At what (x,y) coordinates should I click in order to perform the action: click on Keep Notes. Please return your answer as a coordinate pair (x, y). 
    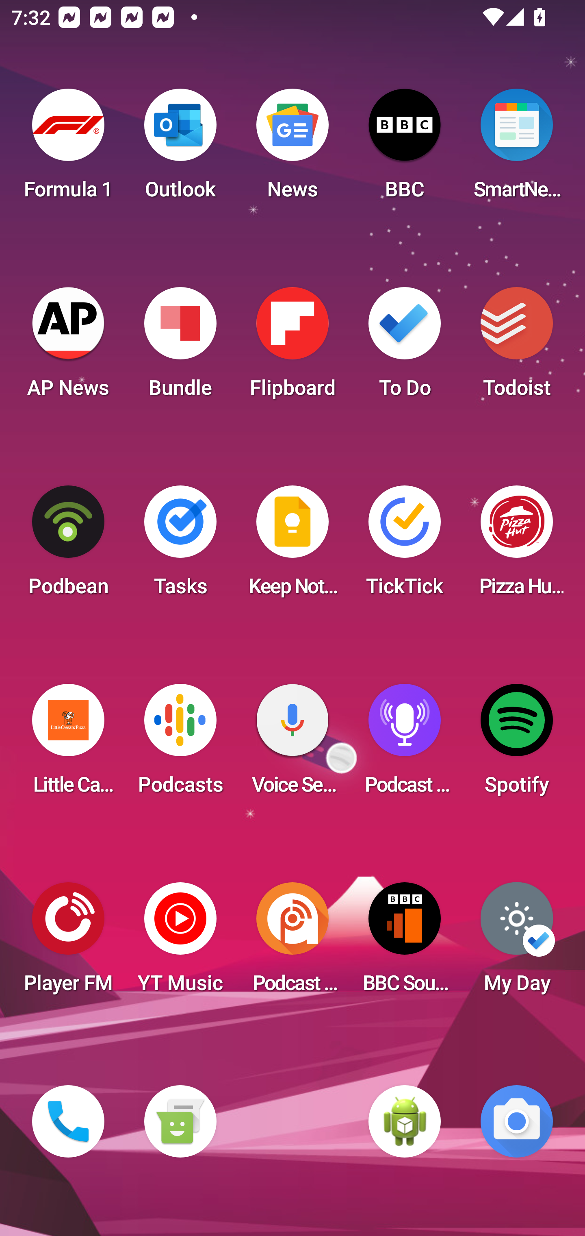
    Looking at the image, I should click on (292, 546).